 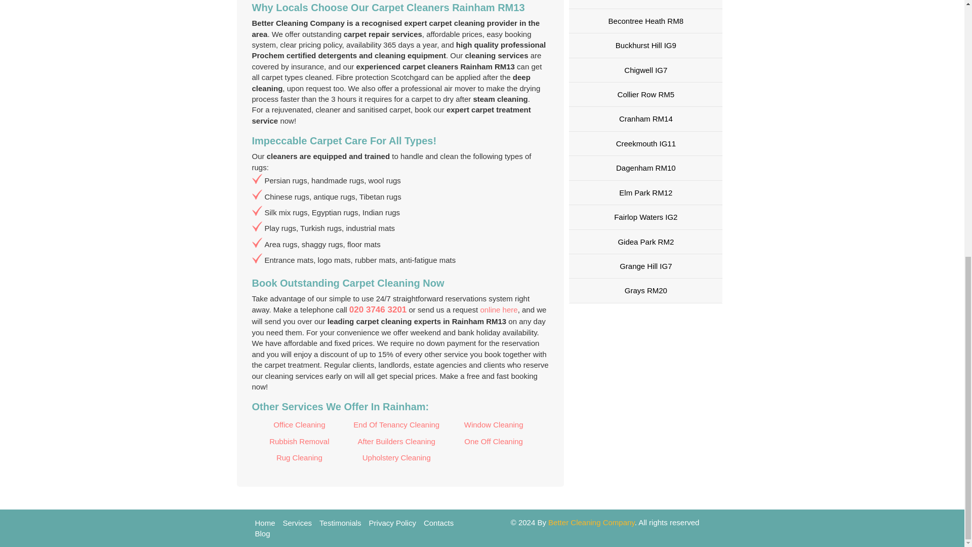 I want to click on Window Cleaning, so click(x=494, y=424).